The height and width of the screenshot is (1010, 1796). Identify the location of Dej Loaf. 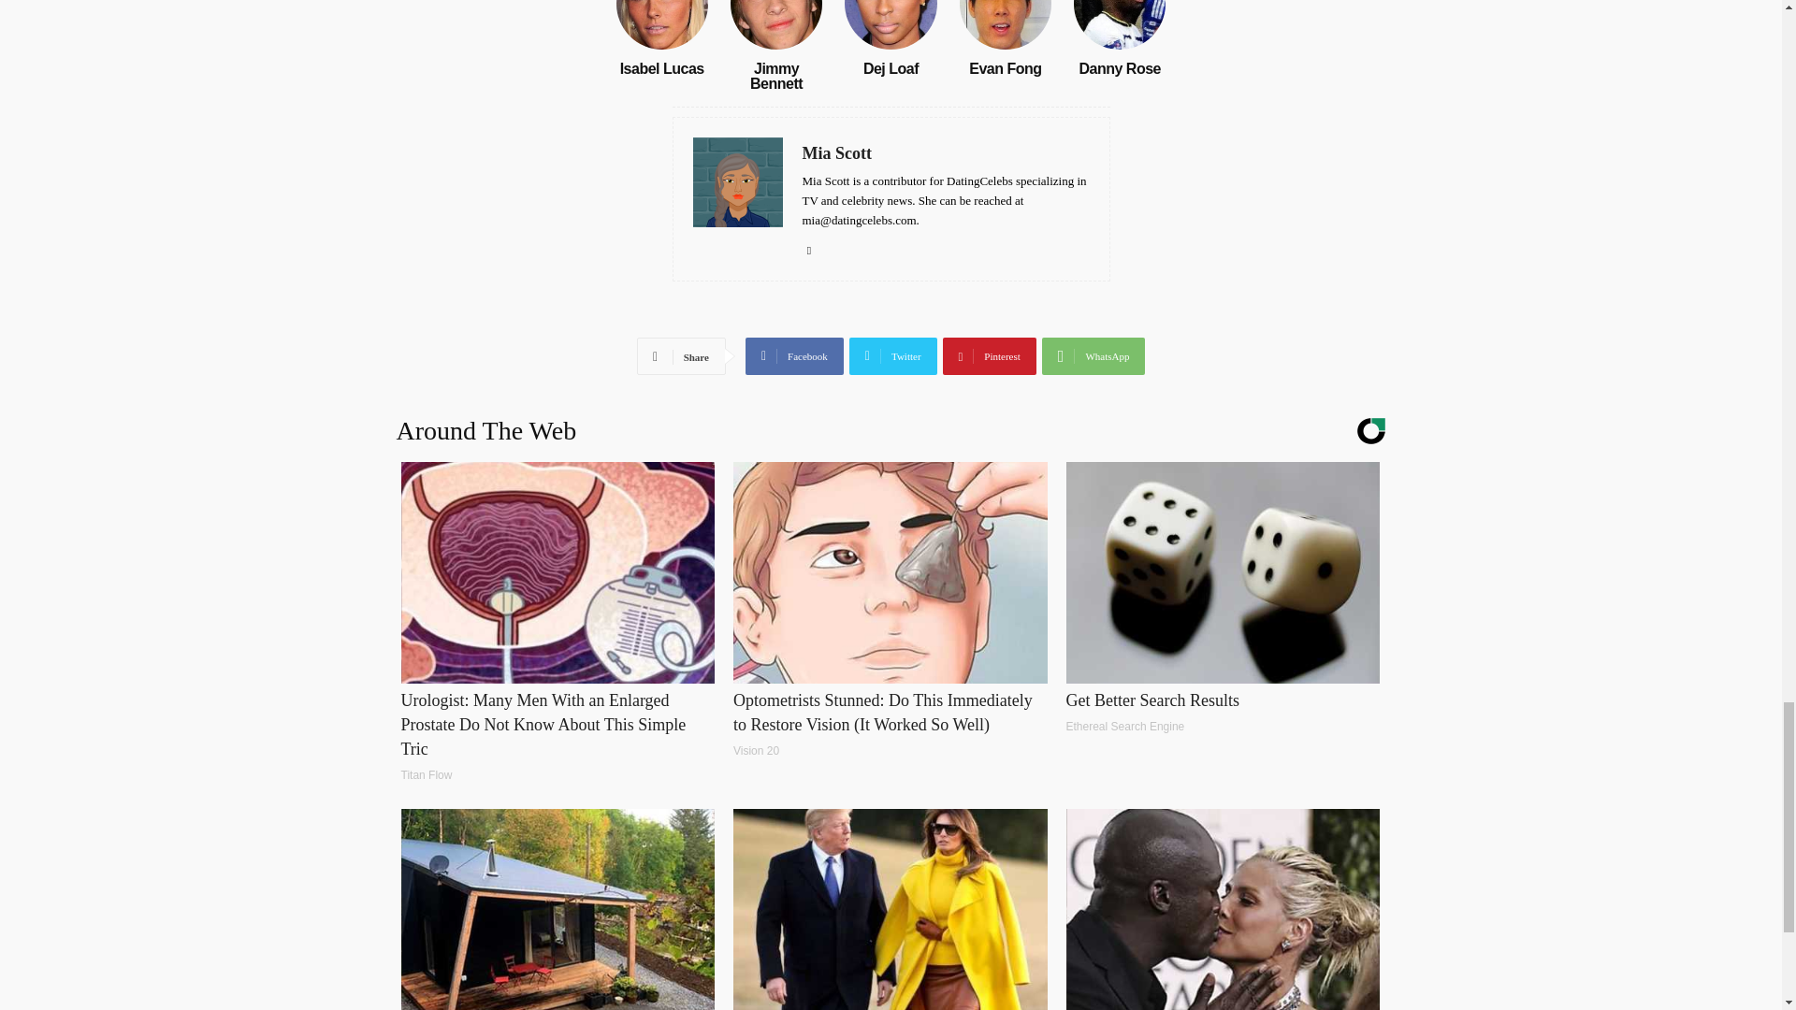
(890, 24).